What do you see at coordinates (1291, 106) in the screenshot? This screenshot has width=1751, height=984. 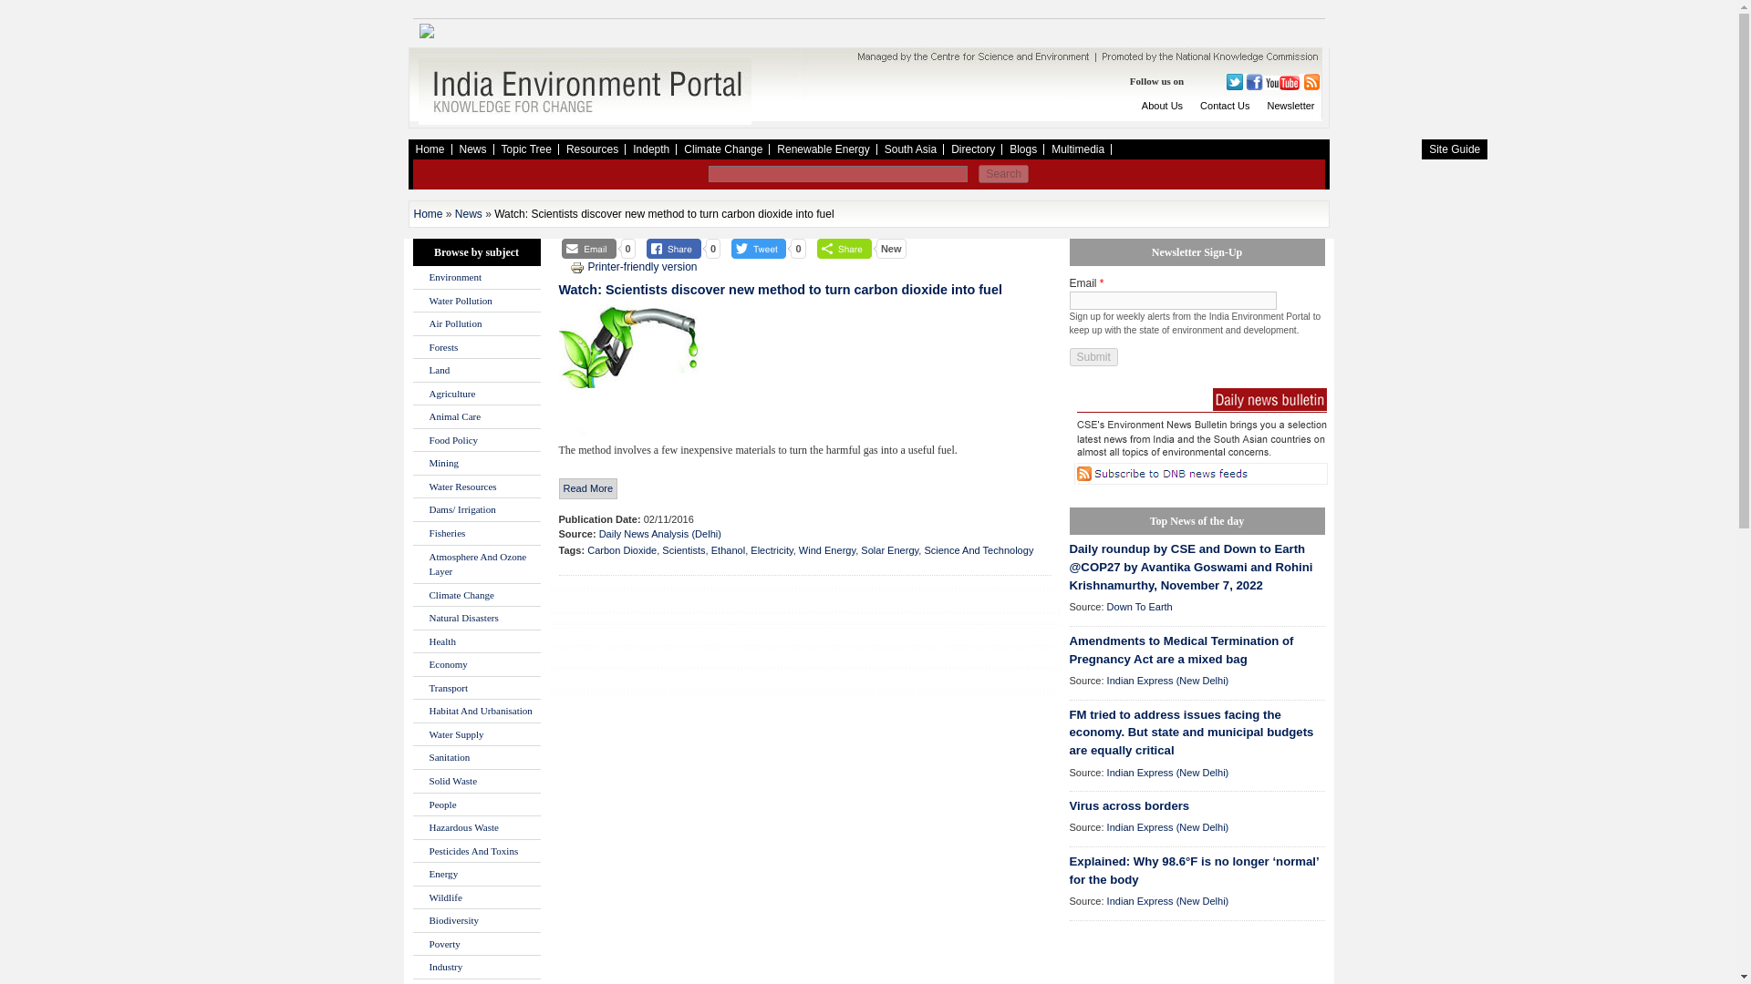 I see `IEP Newsletter` at bounding box center [1291, 106].